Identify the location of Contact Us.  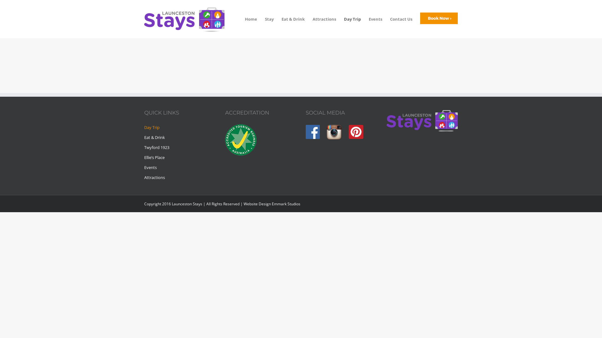
(401, 19).